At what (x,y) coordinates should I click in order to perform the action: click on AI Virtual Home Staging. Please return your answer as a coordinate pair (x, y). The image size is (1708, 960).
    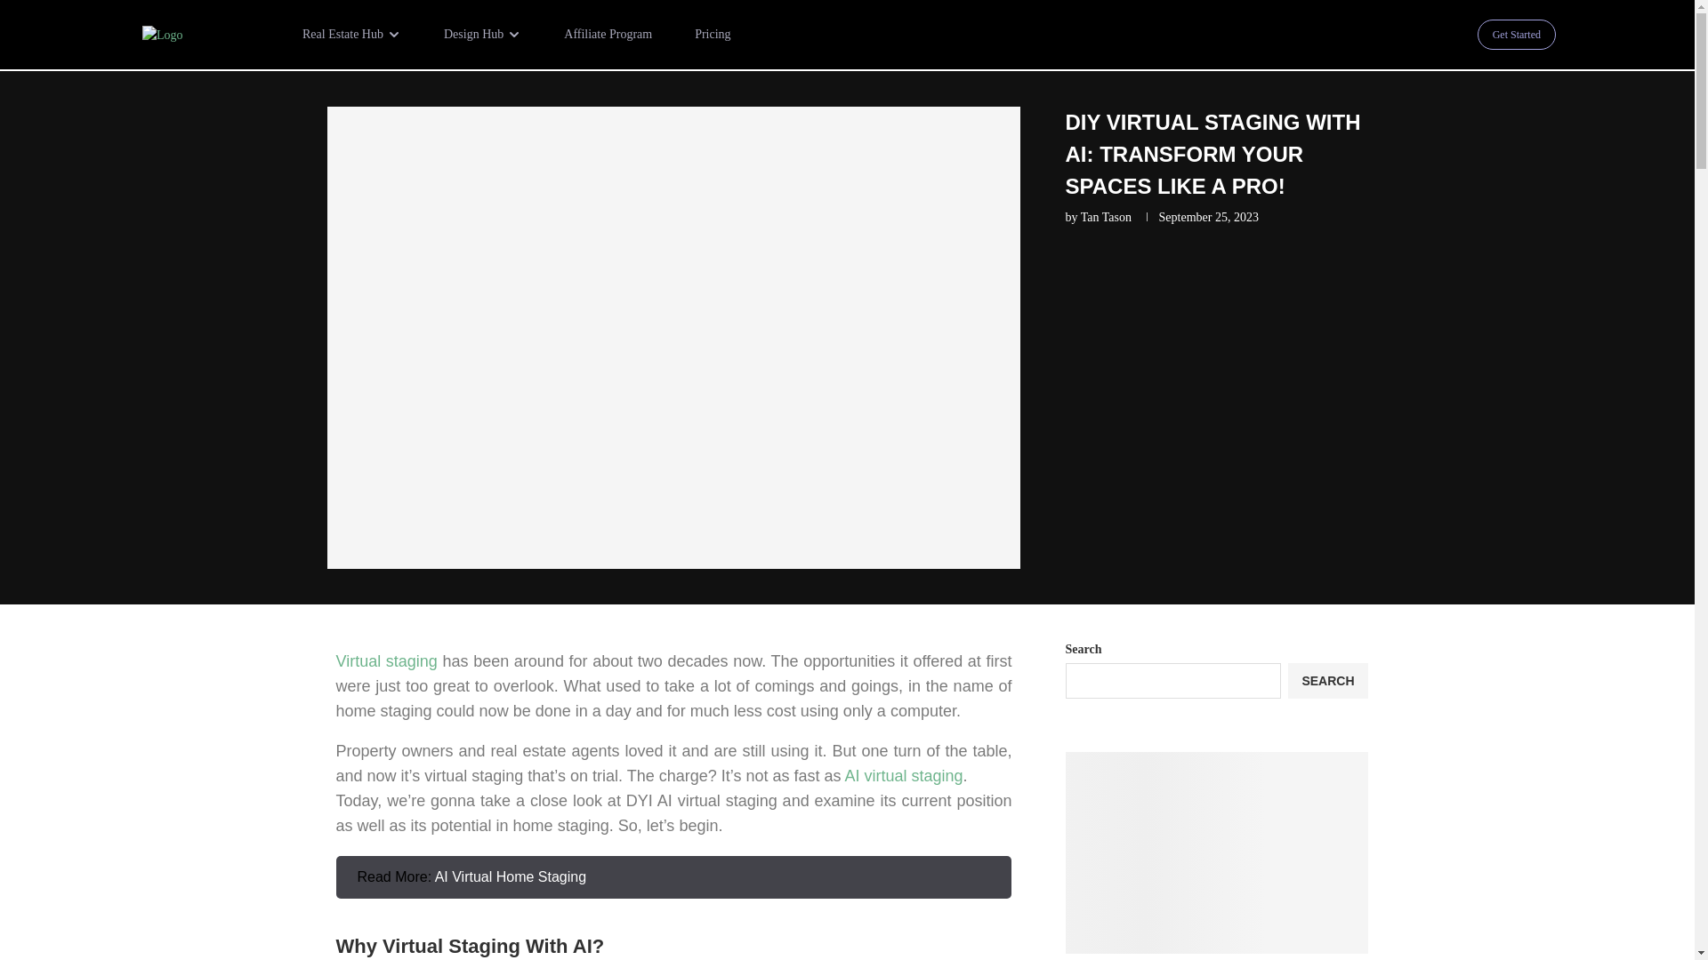
    Looking at the image, I should click on (511, 876).